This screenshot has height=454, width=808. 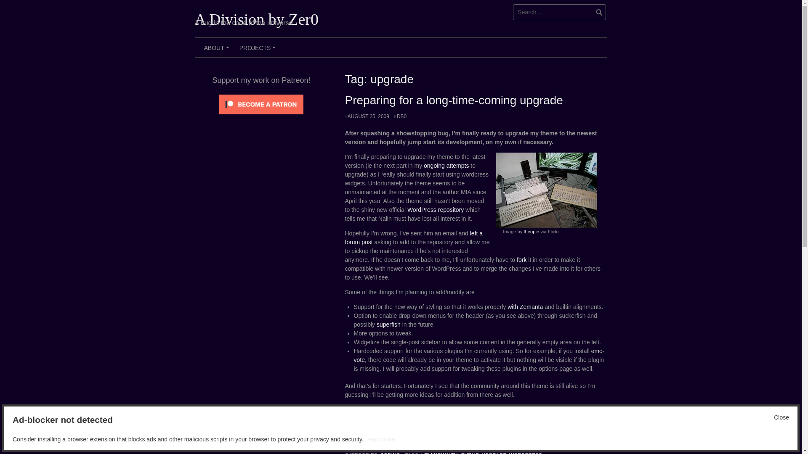 What do you see at coordinates (440, 453) in the screenshot?
I see `HEMINGWAYEX` at bounding box center [440, 453].